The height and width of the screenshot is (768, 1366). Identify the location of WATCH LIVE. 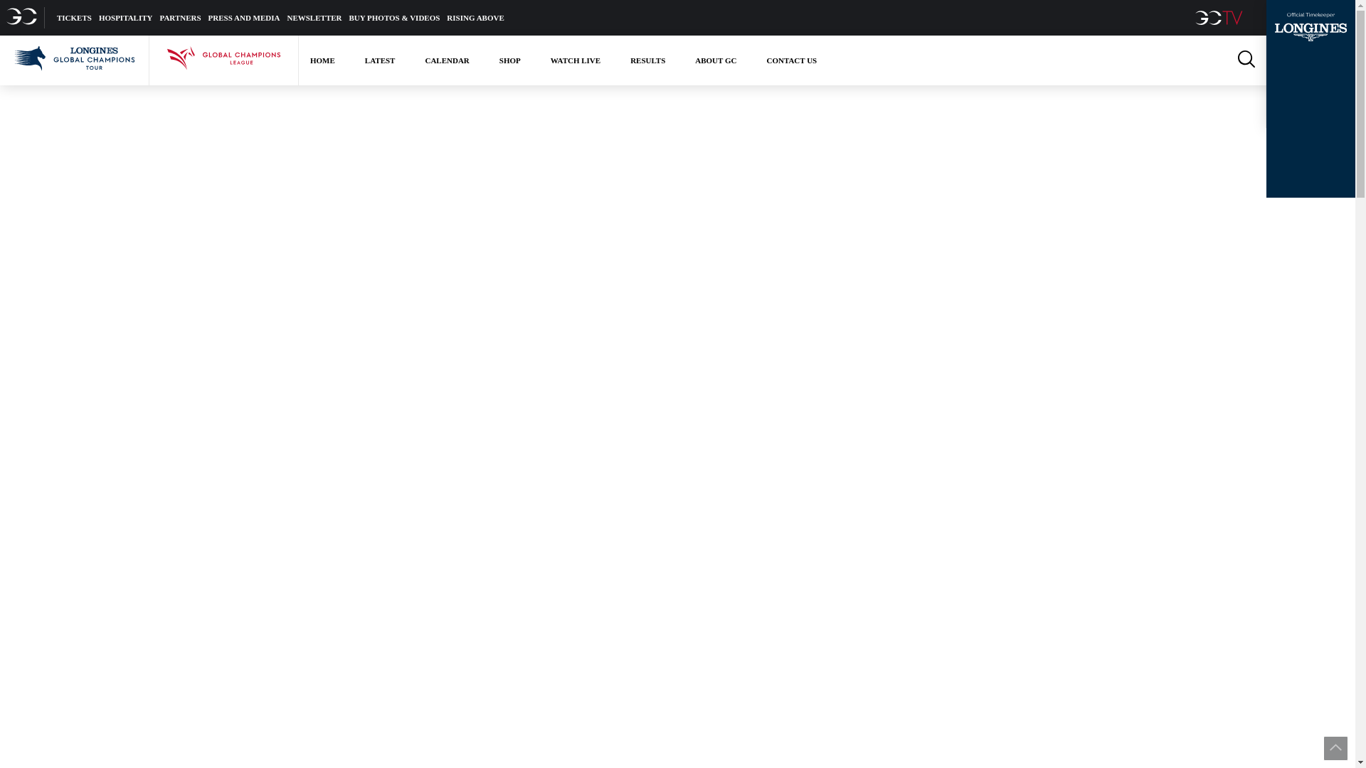
(575, 60).